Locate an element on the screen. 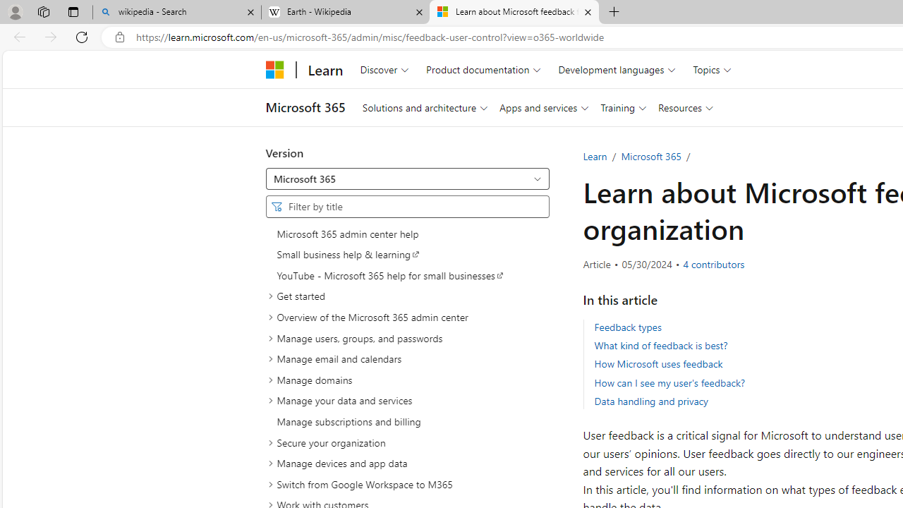  Resources is located at coordinates (686, 107).